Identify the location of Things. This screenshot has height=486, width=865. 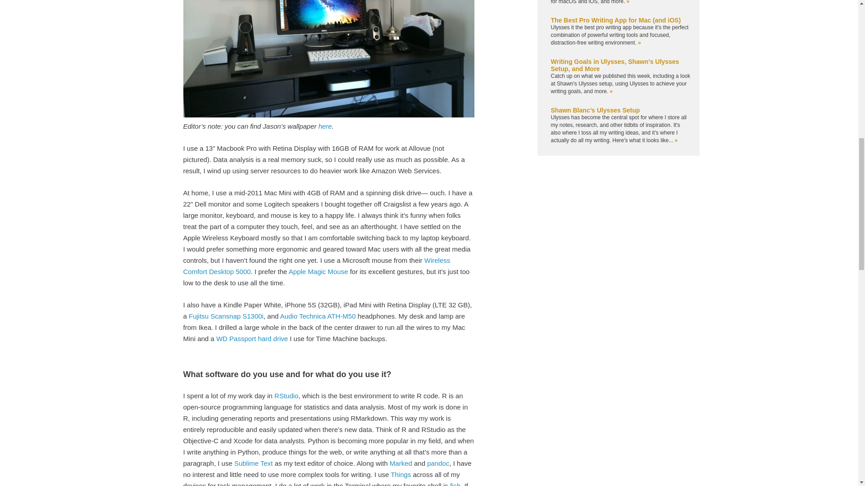
(401, 474).